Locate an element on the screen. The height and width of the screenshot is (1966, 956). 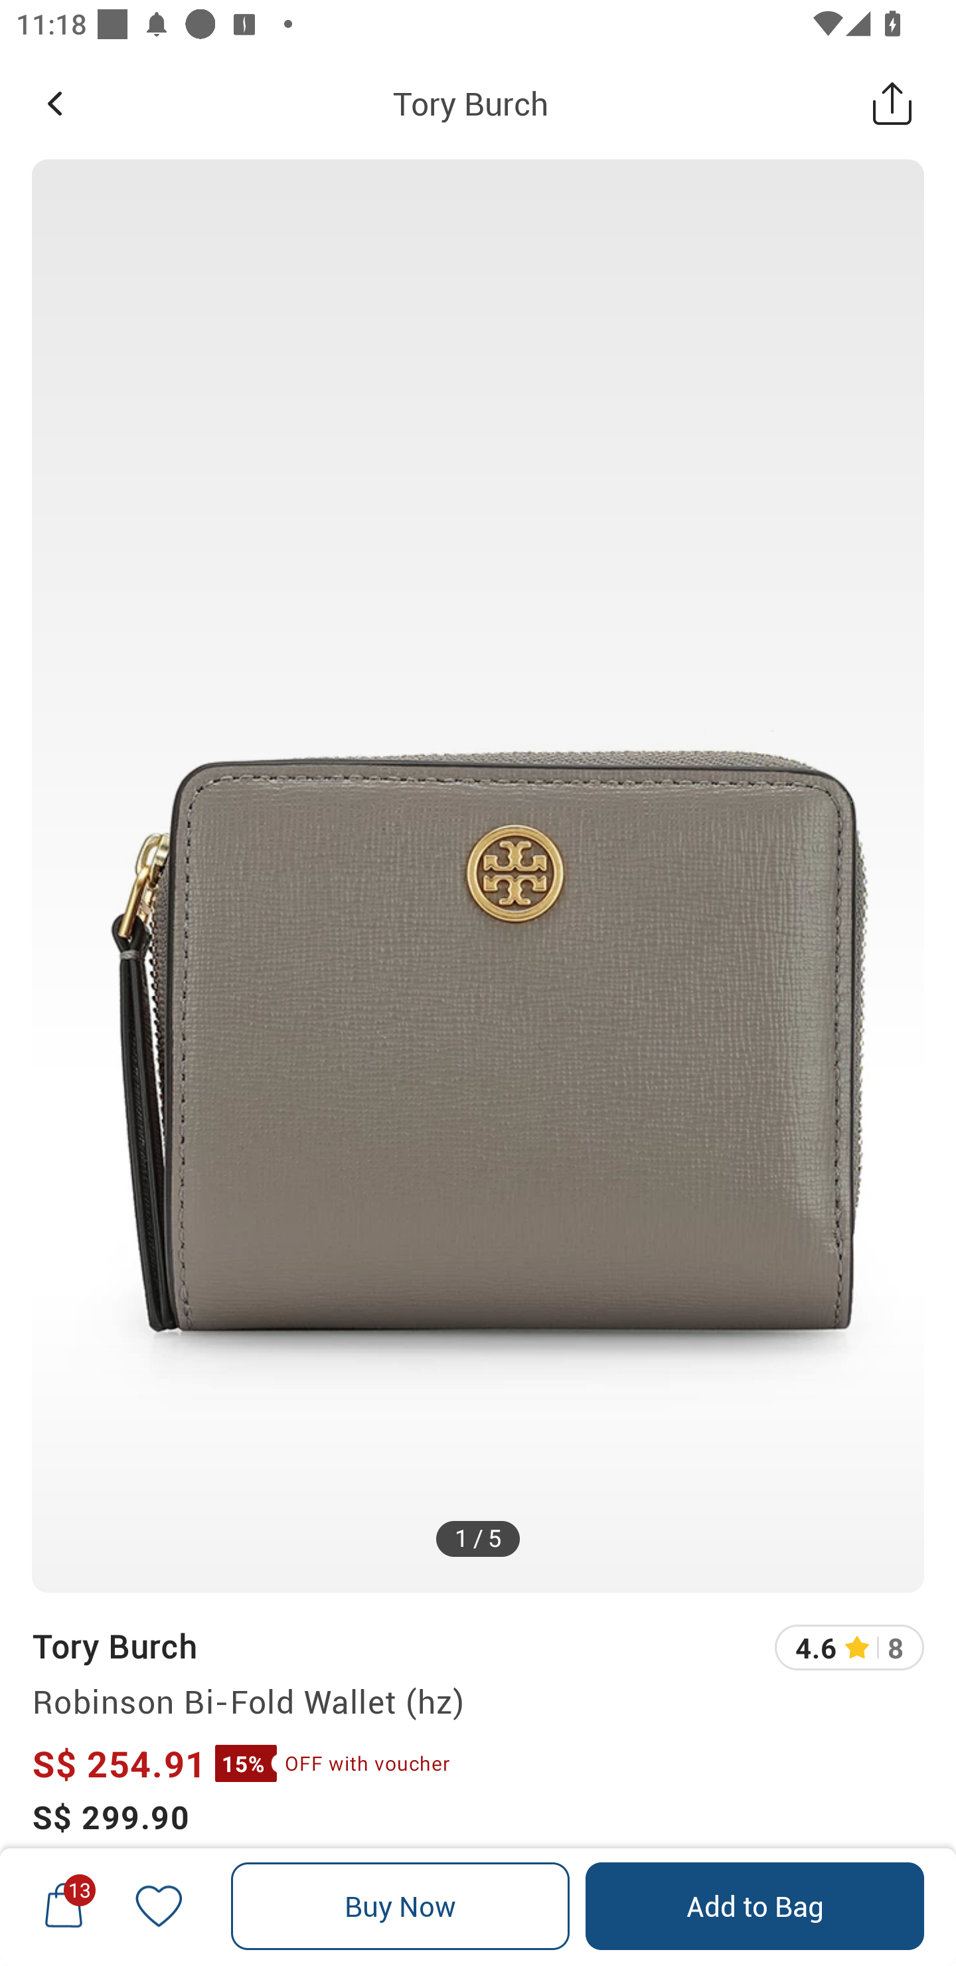
Buy Now is located at coordinates (400, 1906).